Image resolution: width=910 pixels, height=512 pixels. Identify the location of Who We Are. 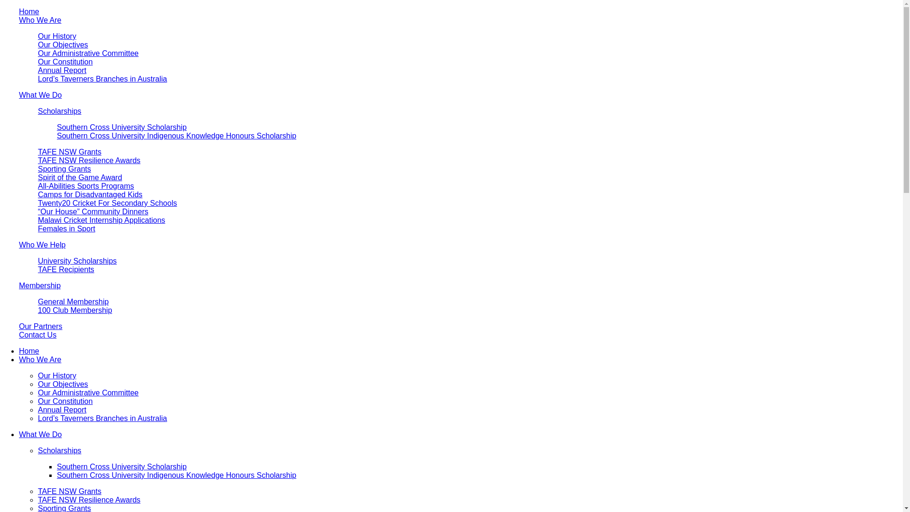
(40, 359).